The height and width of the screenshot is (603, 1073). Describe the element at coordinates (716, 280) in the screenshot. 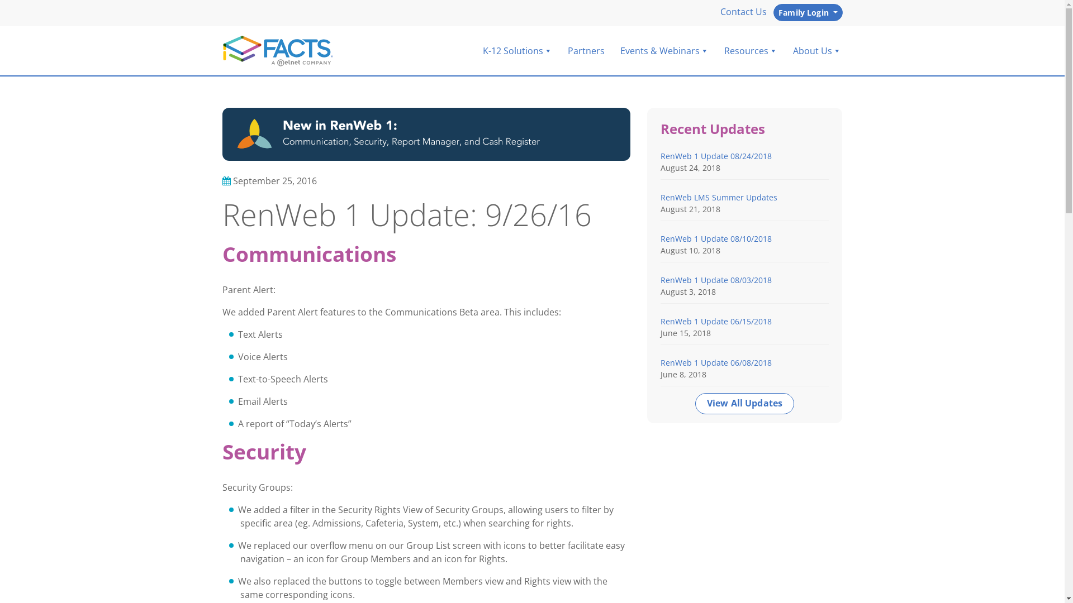

I see `RenWeb 1 Update 08/03/2018` at that location.